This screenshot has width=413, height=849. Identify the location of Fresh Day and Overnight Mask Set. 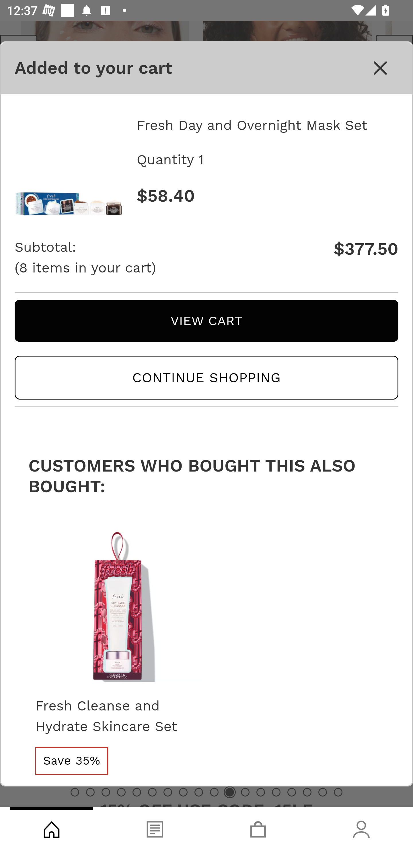
(267, 125).